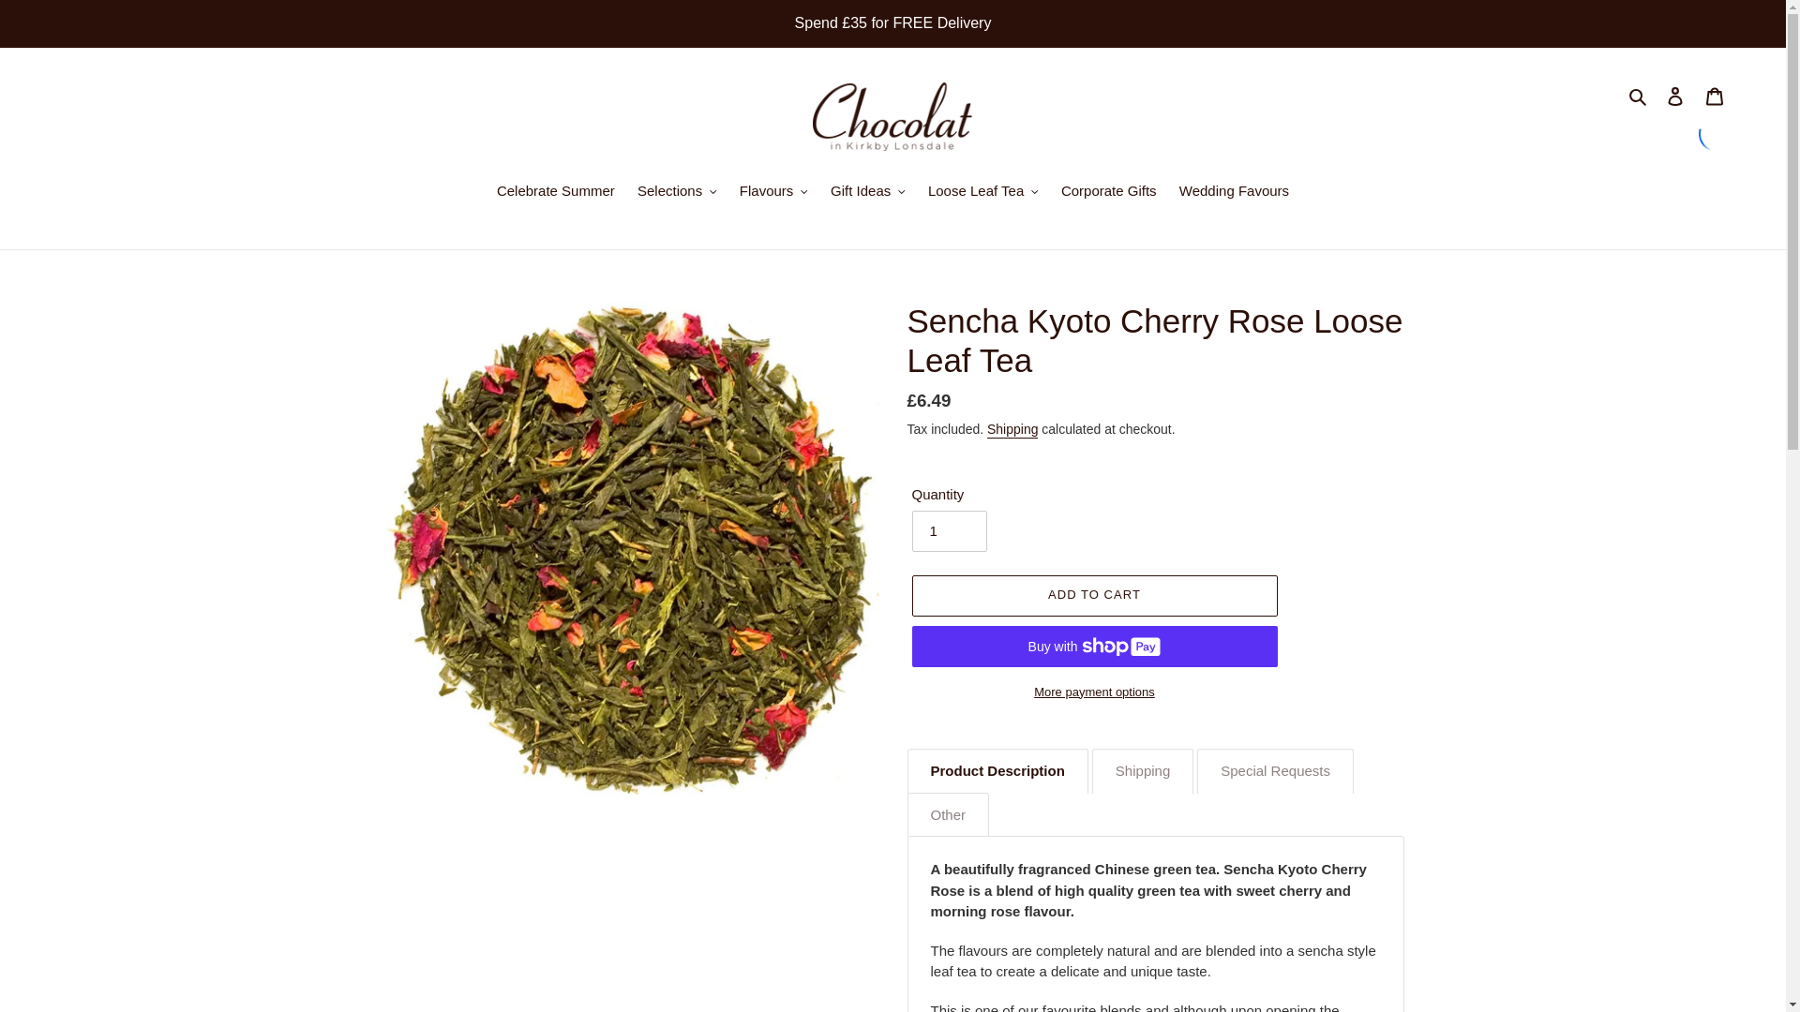 This screenshot has height=1012, width=1800. Describe the element at coordinates (1715, 96) in the screenshot. I see `Cart` at that location.